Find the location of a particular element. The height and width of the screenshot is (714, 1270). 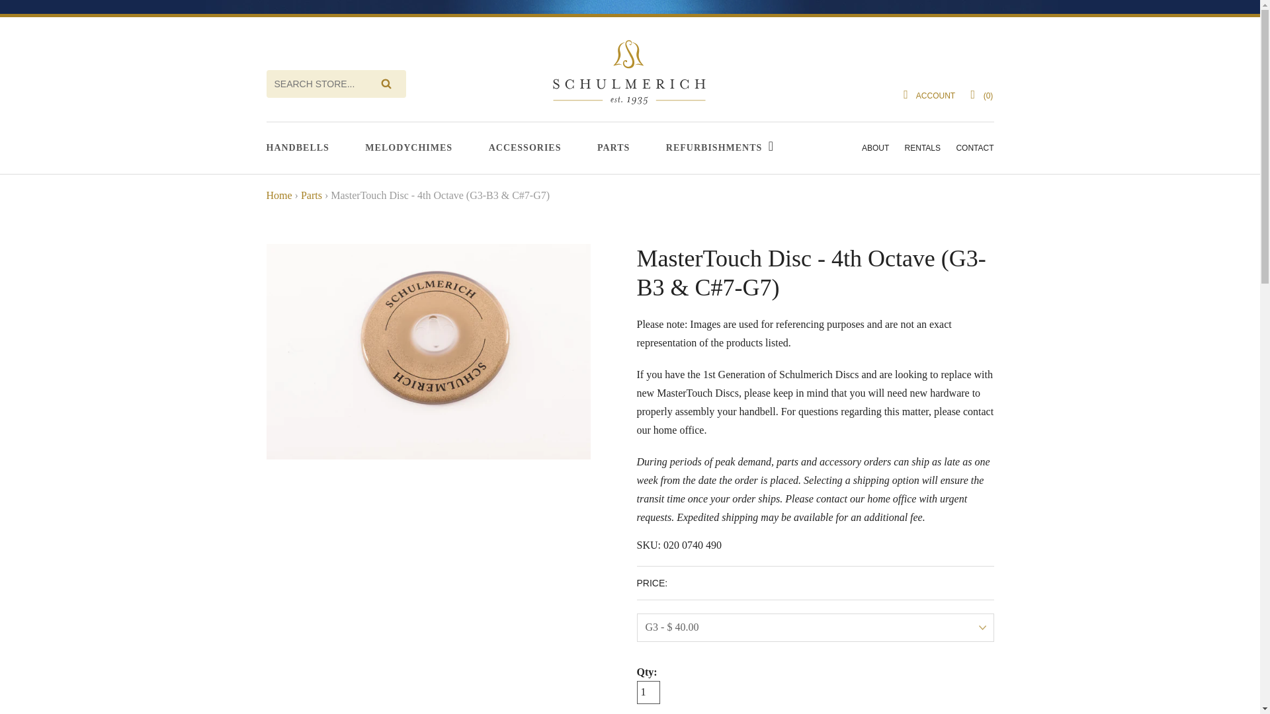

Back to the frontpage is located at coordinates (278, 195).